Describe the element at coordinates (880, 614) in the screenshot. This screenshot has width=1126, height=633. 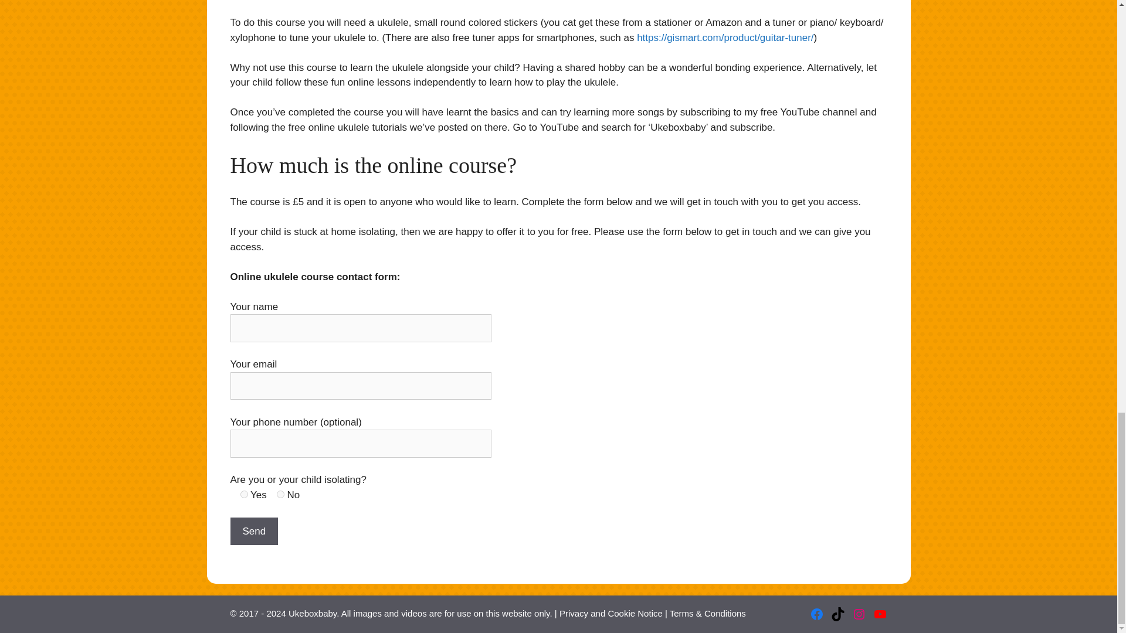
I see `YouTube` at that location.